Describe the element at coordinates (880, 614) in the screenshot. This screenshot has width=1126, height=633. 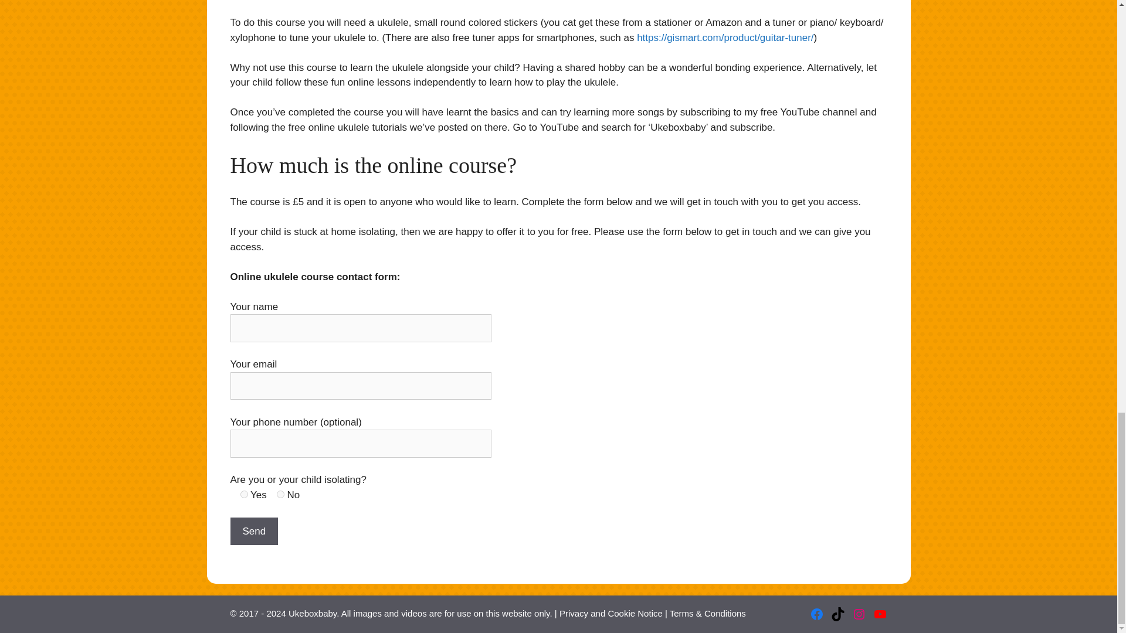
I see `YouTube` at that location.